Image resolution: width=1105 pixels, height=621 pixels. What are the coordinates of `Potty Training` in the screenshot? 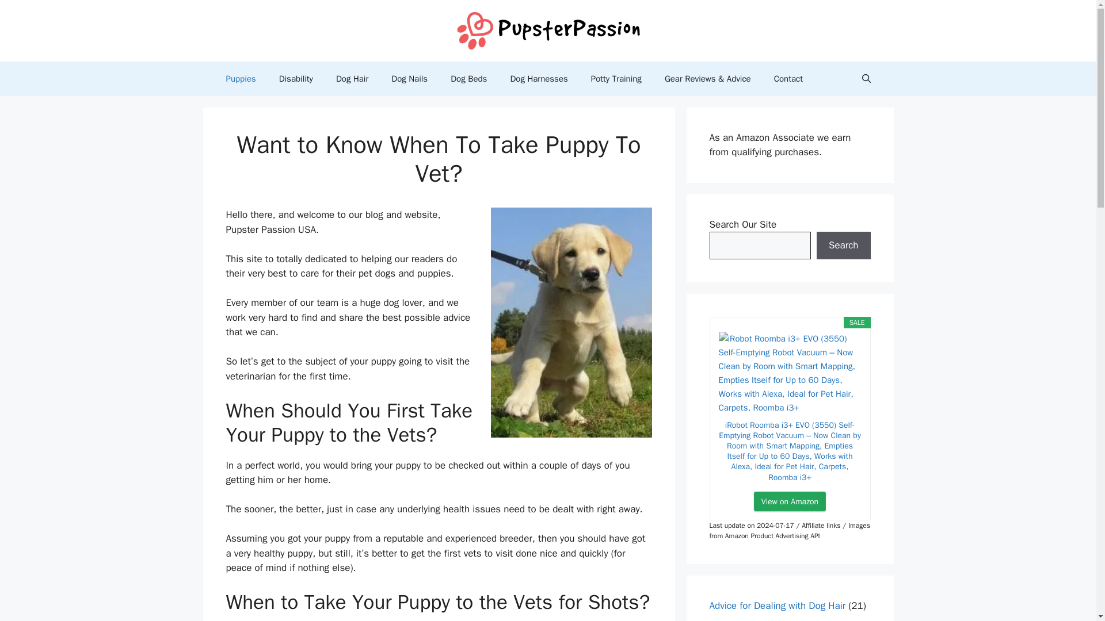 It's located at (616, 78).